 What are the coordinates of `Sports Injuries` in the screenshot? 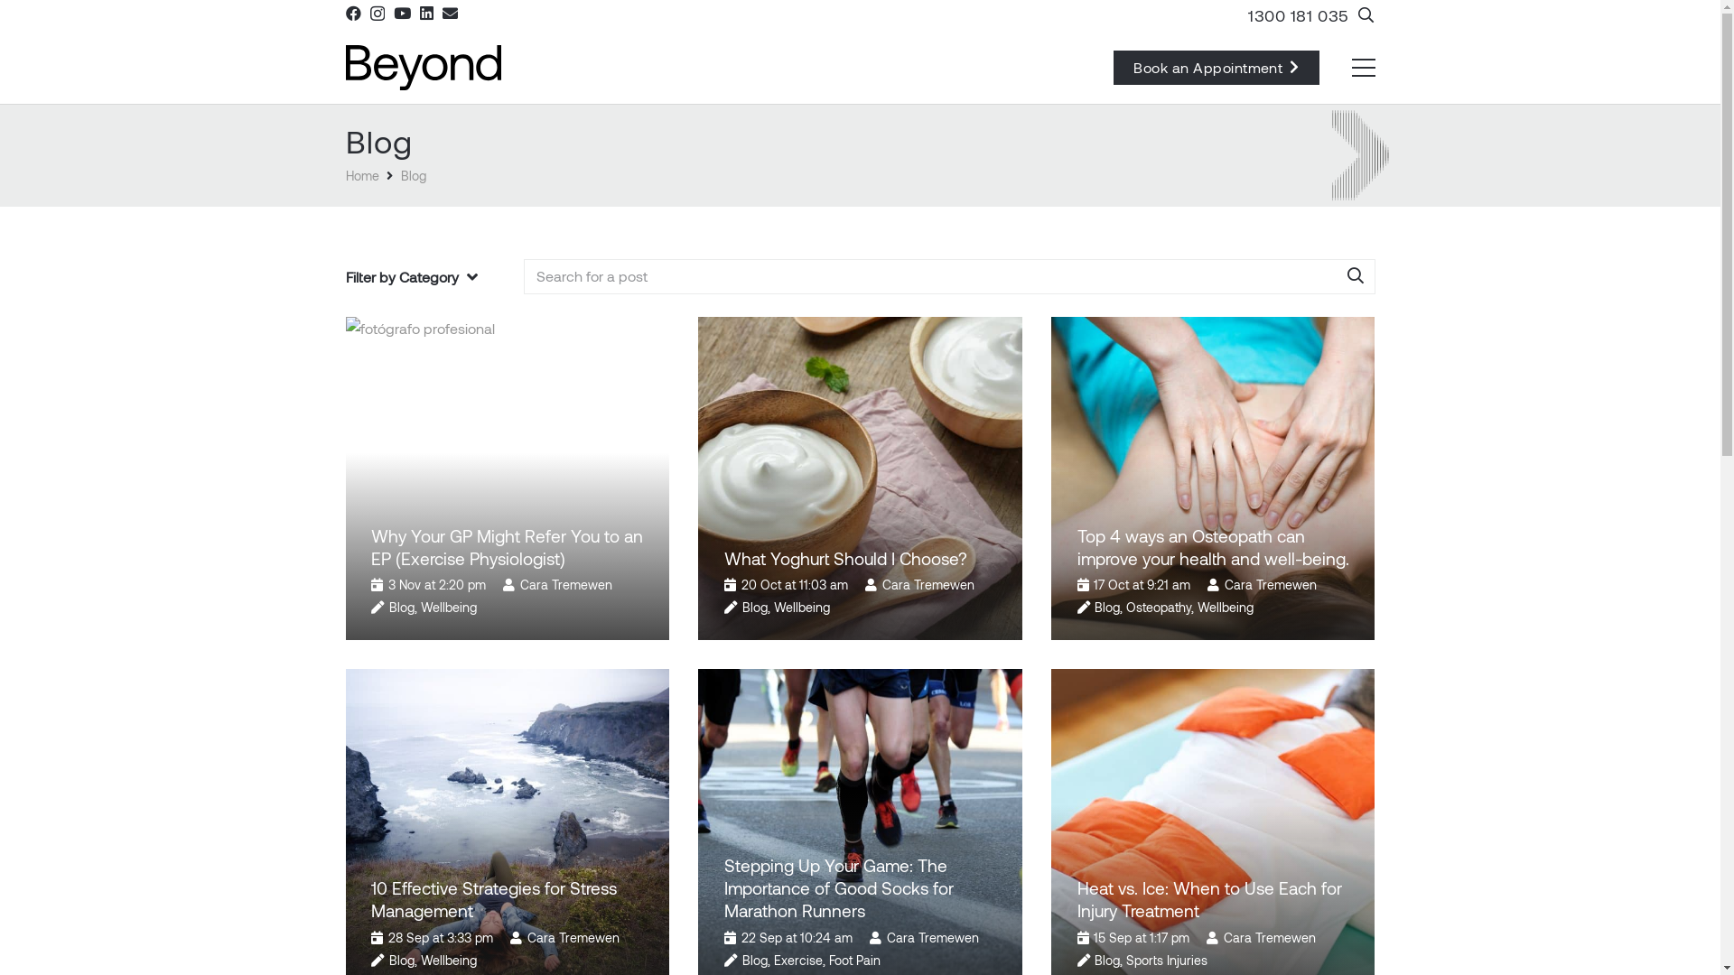 It's located at (1167, 961).